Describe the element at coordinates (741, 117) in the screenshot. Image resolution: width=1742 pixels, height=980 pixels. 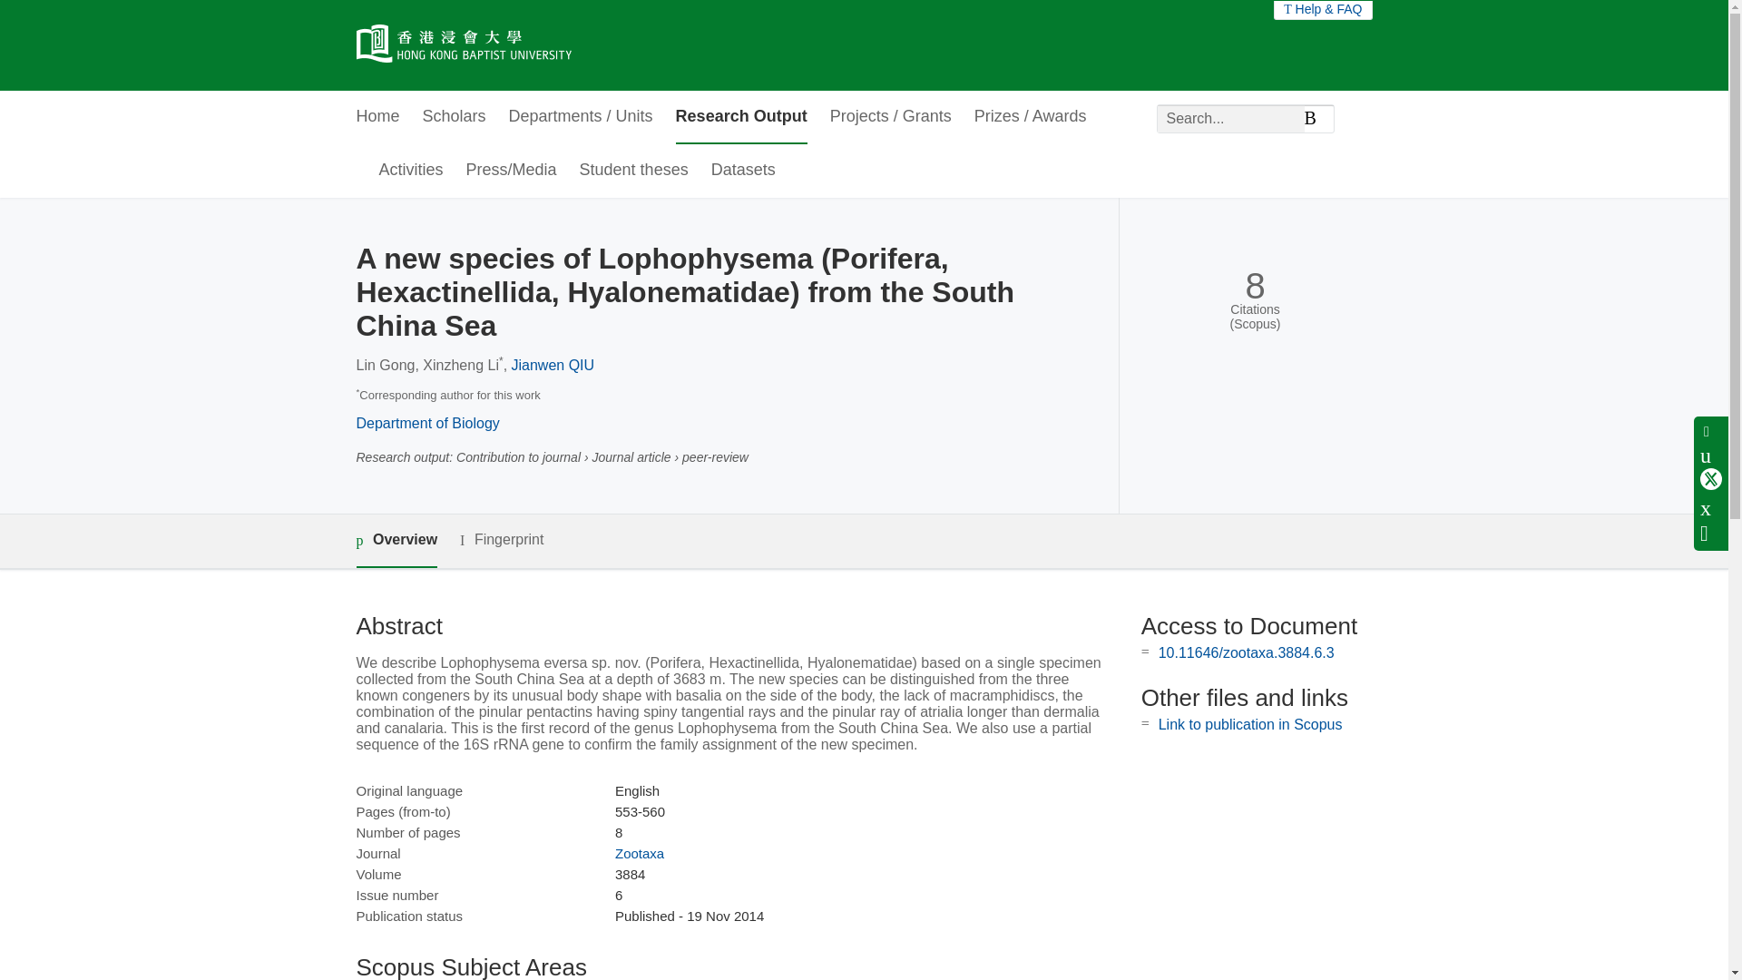
I see `Research Output` at that location.